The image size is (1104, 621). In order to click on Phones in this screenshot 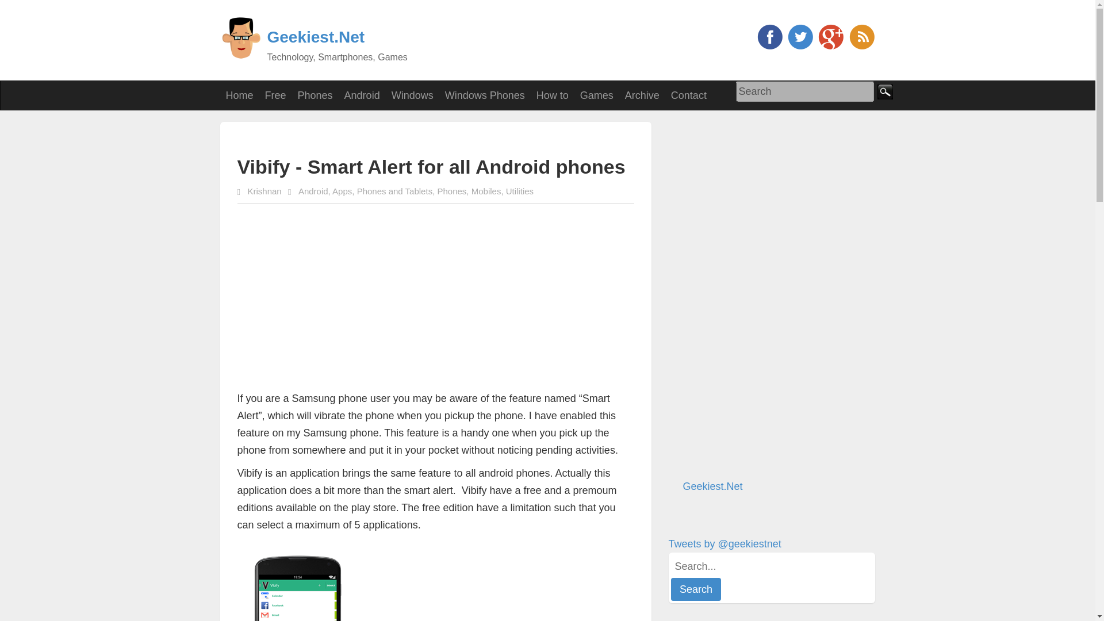, I will do `click(451, 191)`.